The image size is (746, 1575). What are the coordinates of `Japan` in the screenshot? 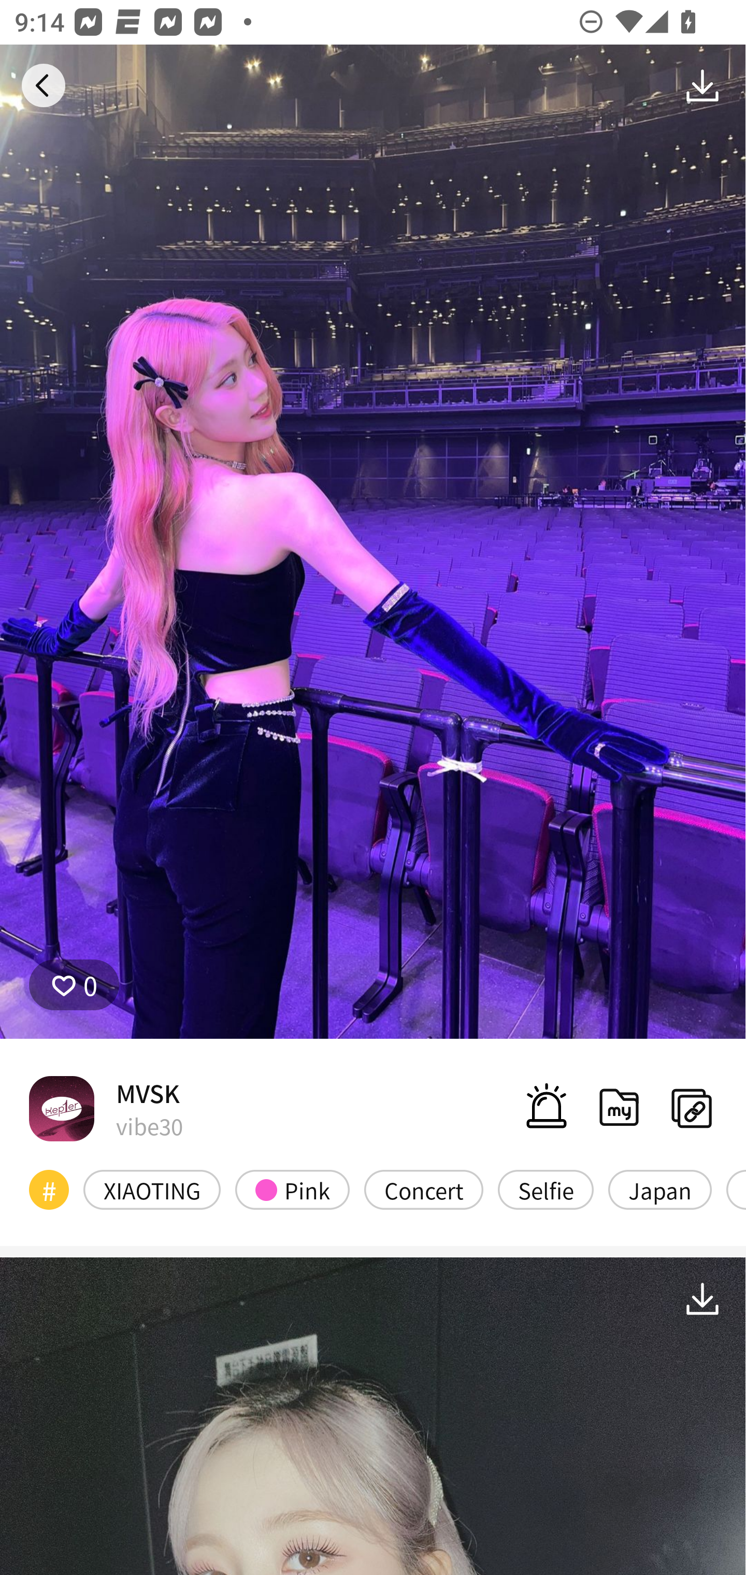 It's located at (659, 1190).